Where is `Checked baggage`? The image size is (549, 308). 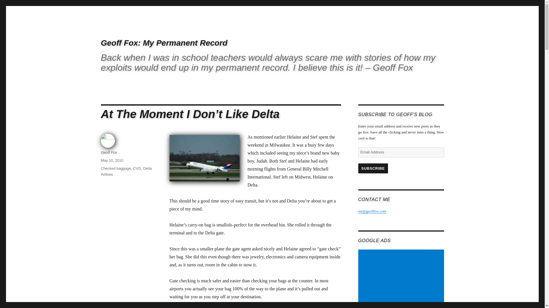 Checked baggage is located at coordinates (116, 168).